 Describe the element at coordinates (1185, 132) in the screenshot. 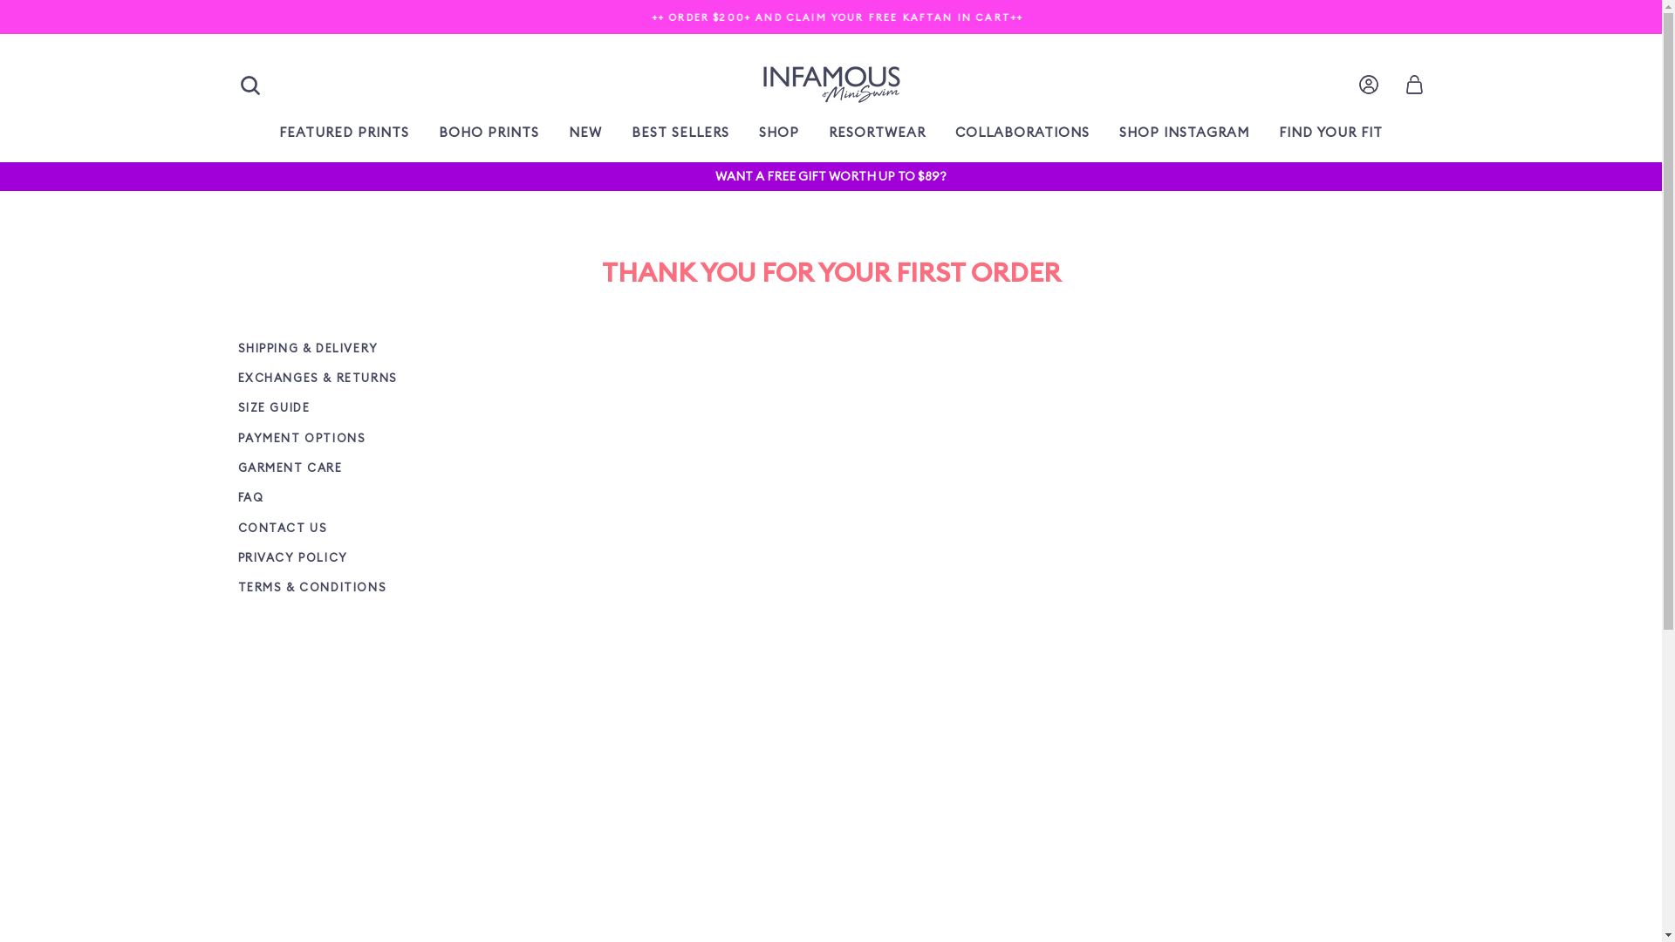

I see `SHOP INSTAGRAM` at that location.